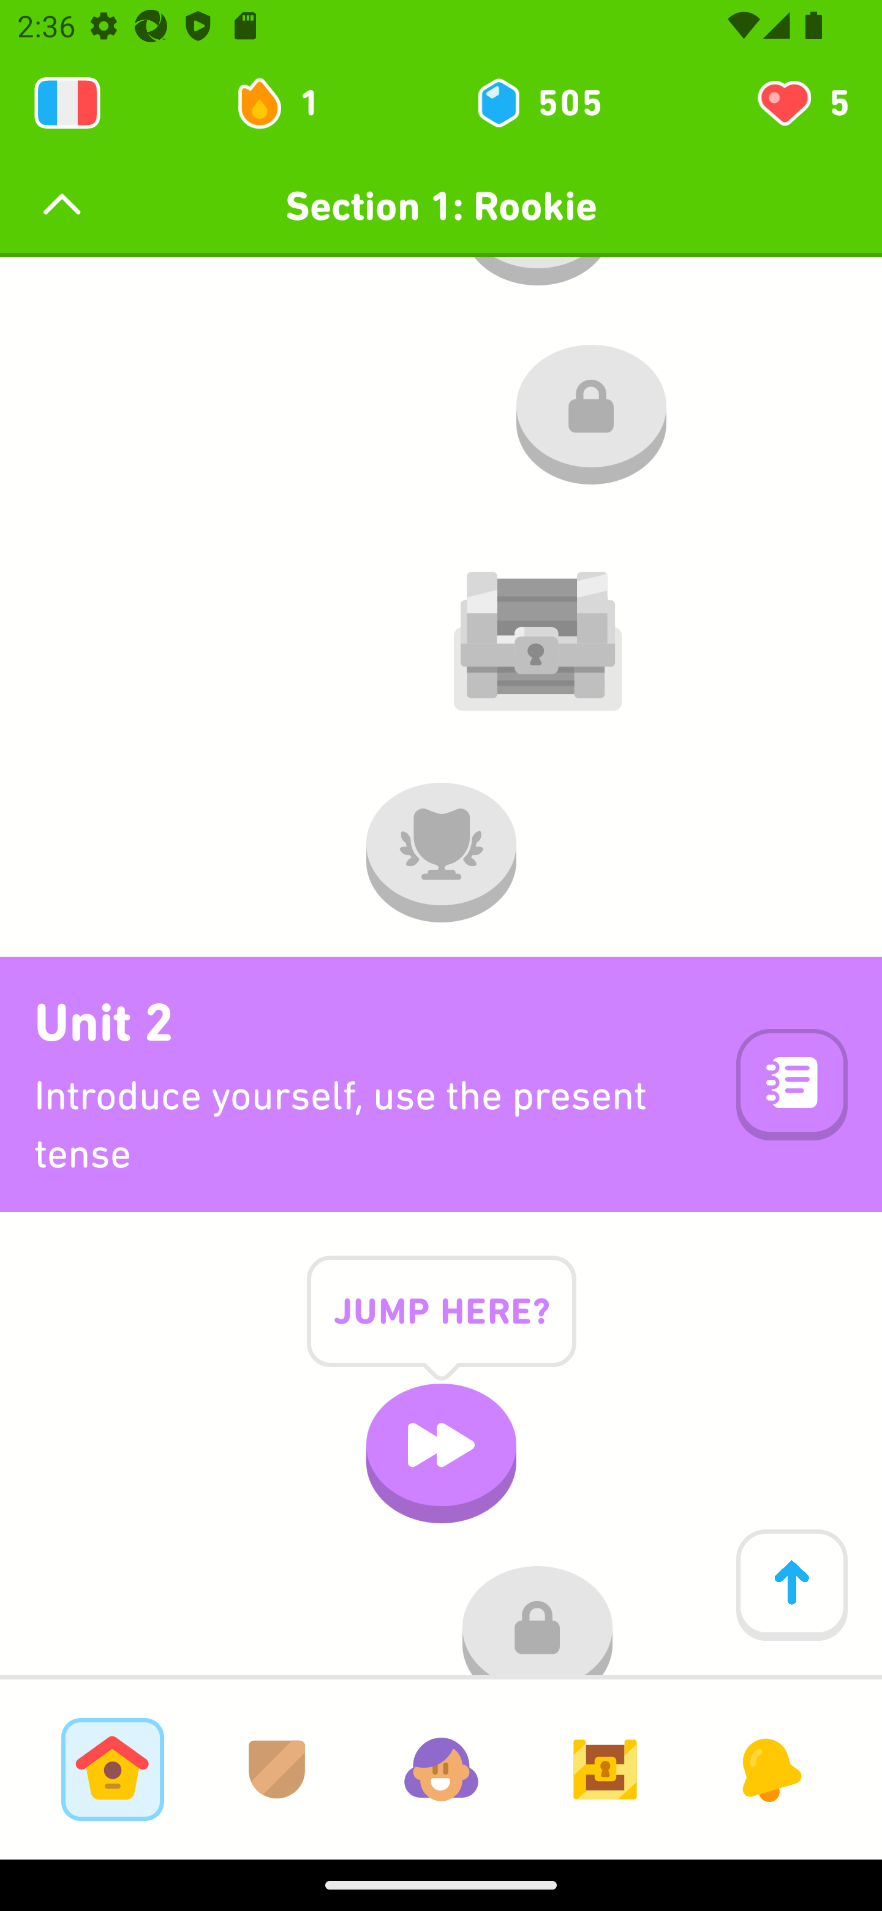  Describe the element at coordinates (538, 103) in the screenshot. I see `505` at that location.